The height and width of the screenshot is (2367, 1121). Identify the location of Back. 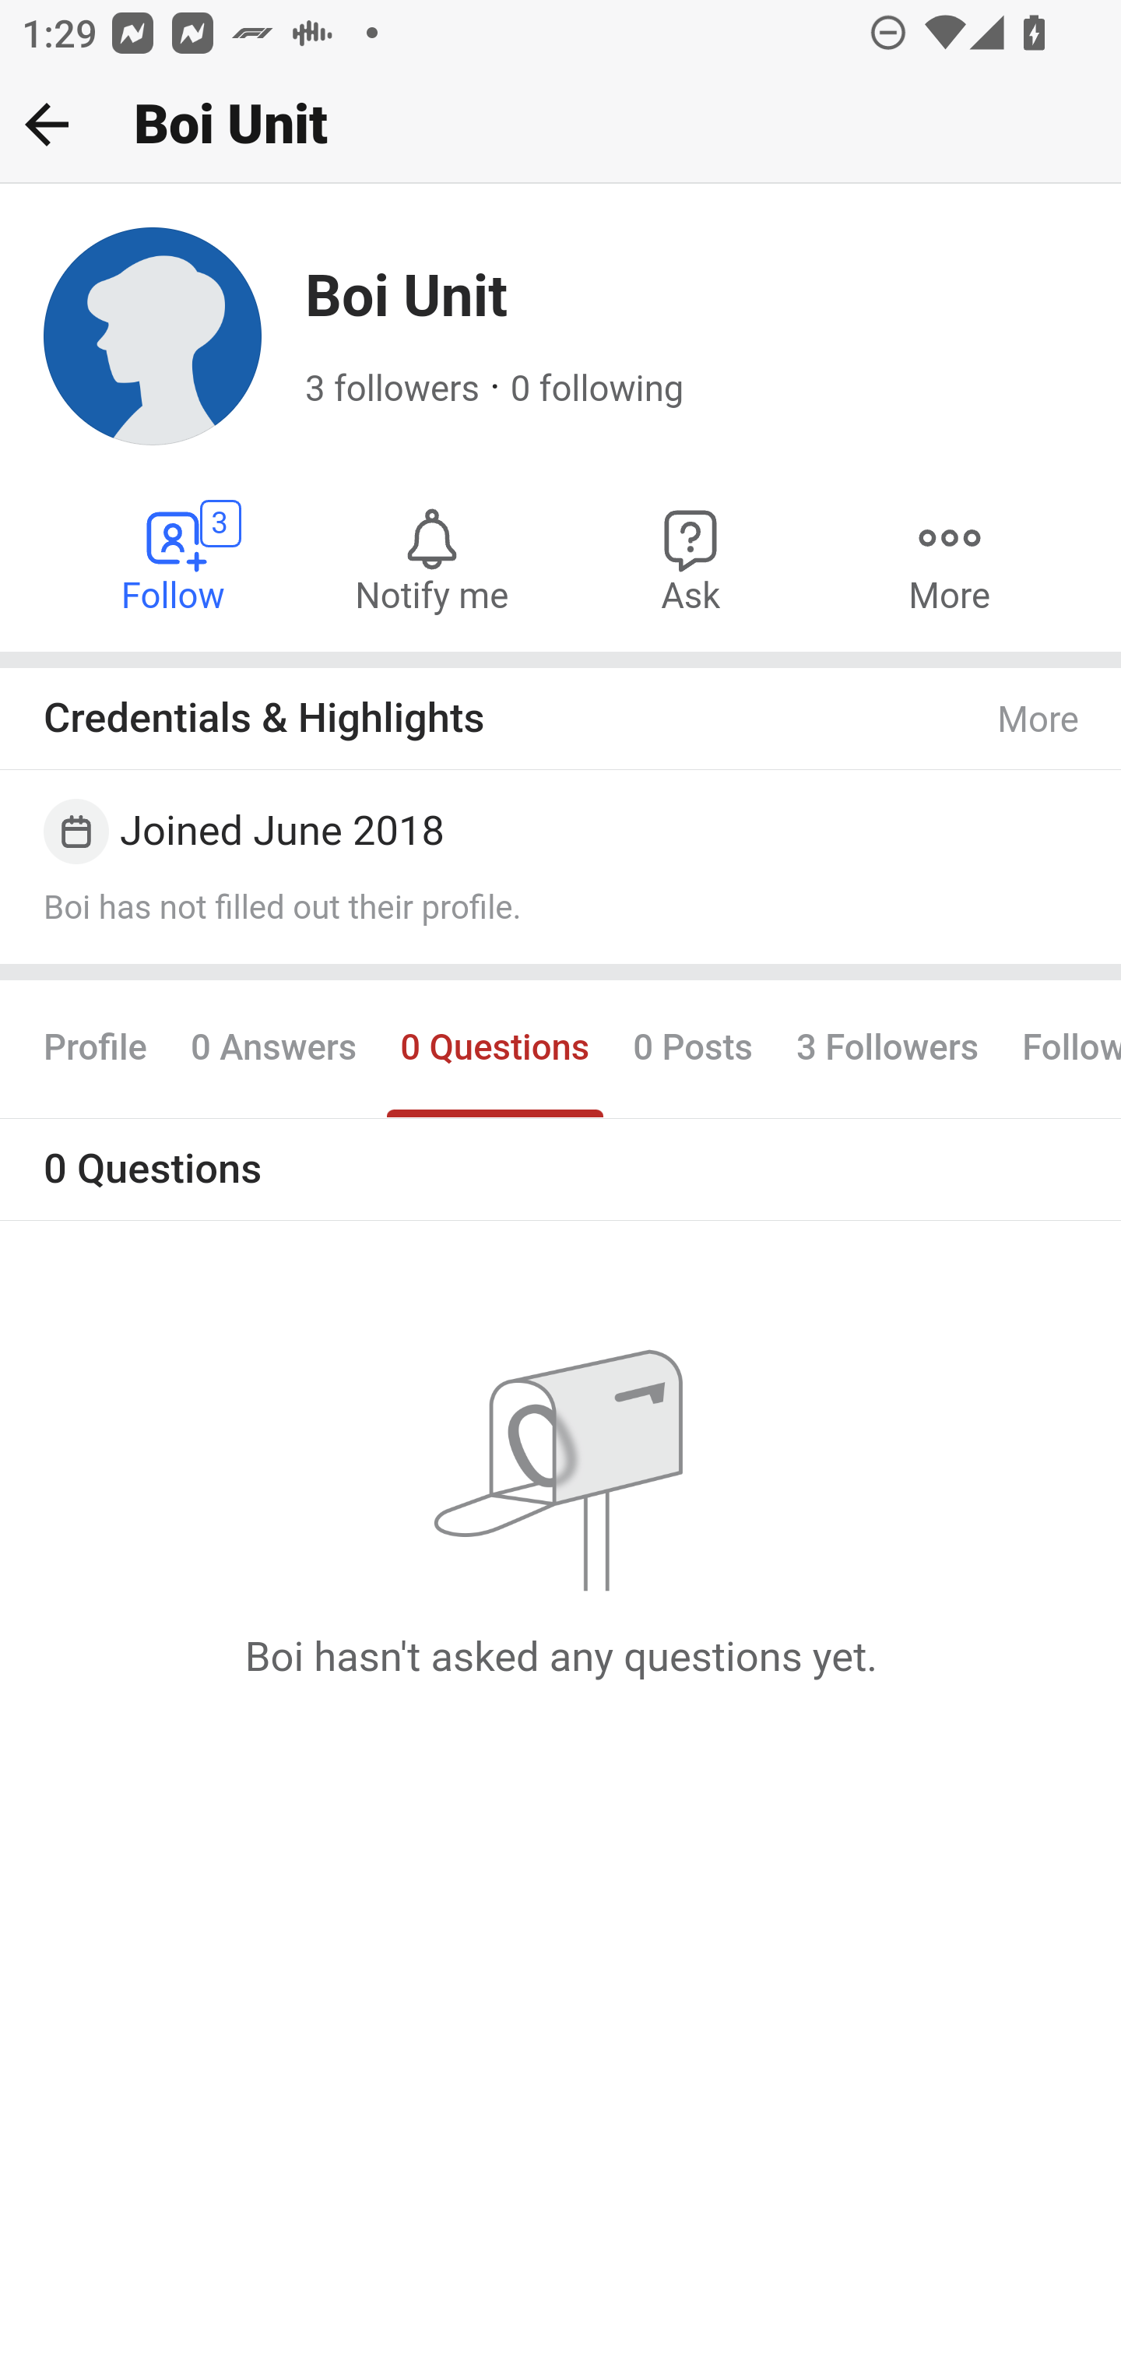
(47, 124).